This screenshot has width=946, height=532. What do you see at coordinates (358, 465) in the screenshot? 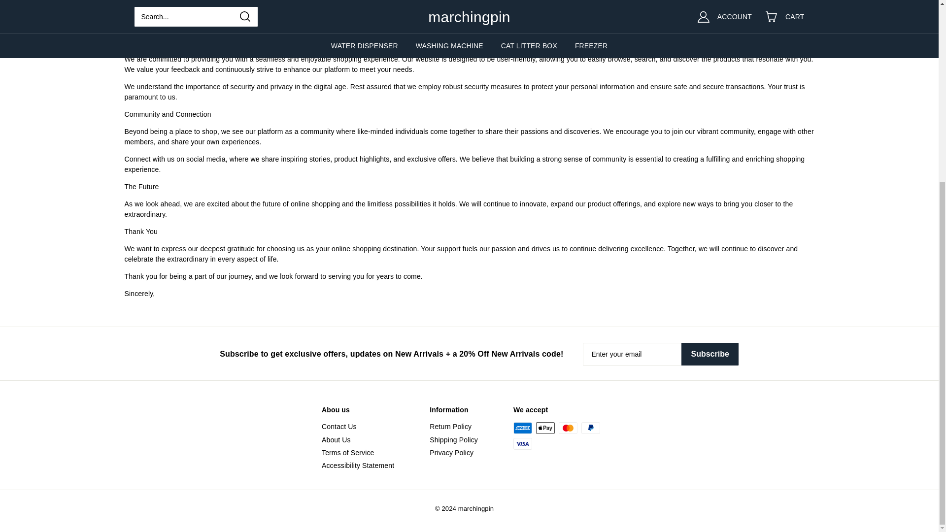
I see `Accessibility Statement` at bounding box center [358, 465].